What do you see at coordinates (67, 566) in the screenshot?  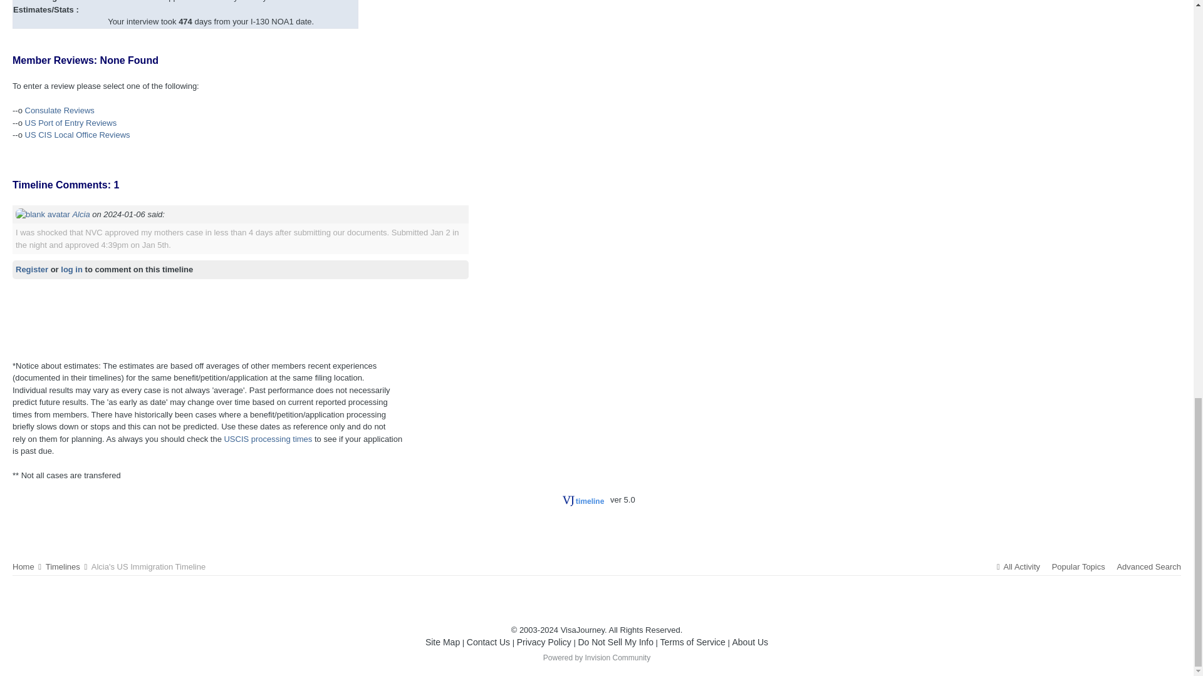 I see `Timelines` at bounding box center [67, 566].